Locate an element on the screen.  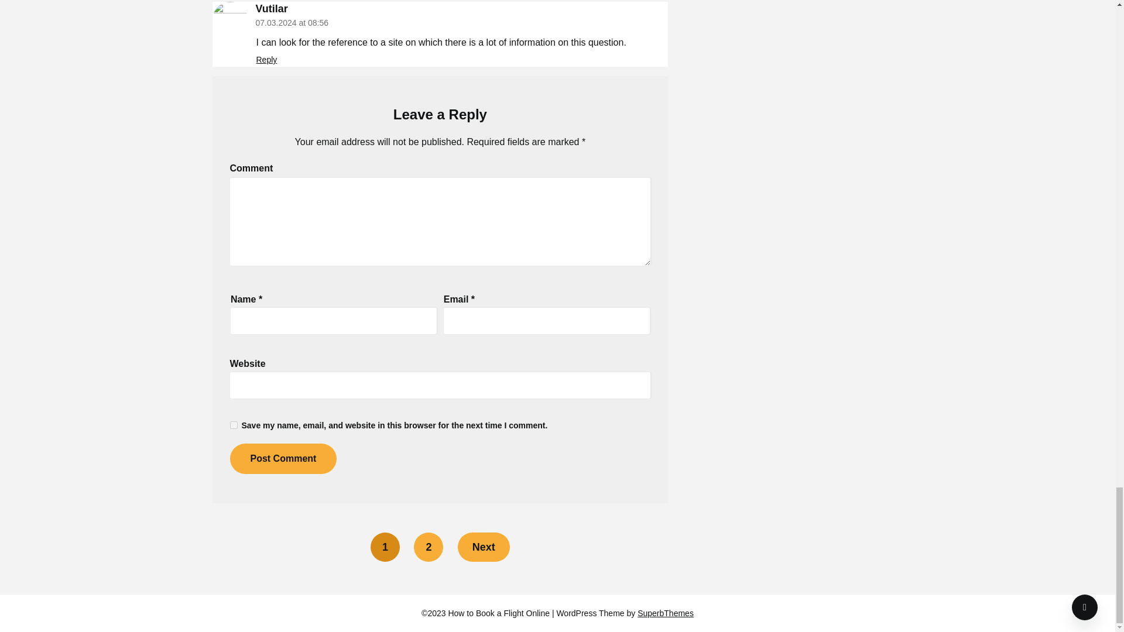
yes is located at coordinates (233, 425).